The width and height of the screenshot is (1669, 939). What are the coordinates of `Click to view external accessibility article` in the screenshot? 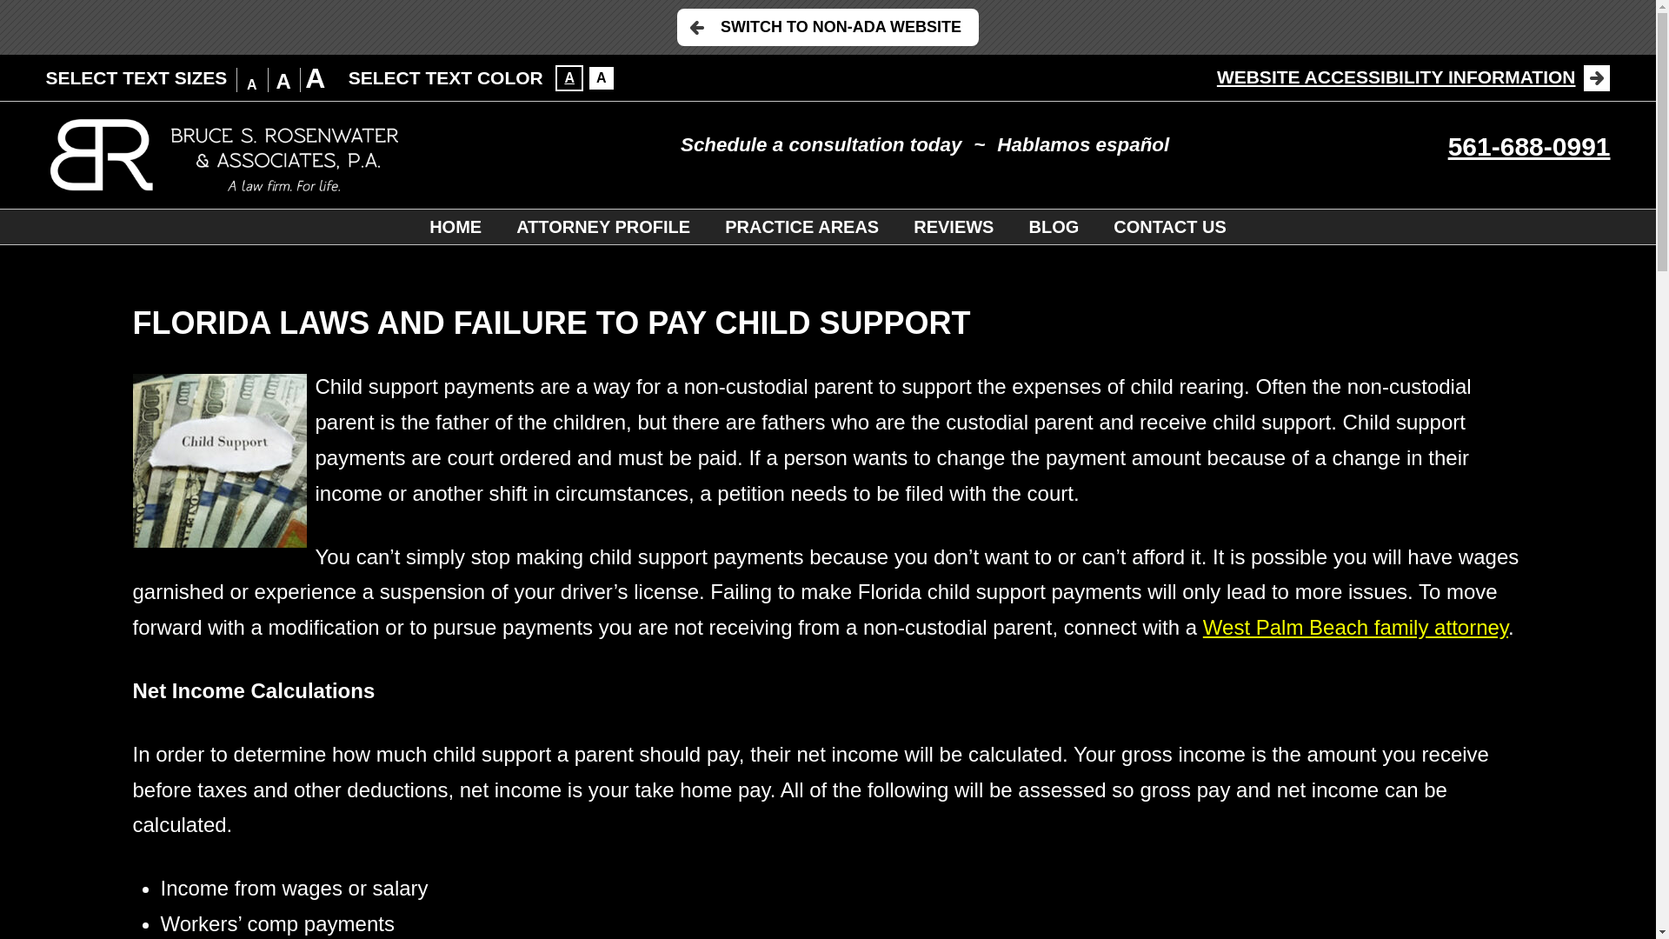 It's located at (1413, 77).